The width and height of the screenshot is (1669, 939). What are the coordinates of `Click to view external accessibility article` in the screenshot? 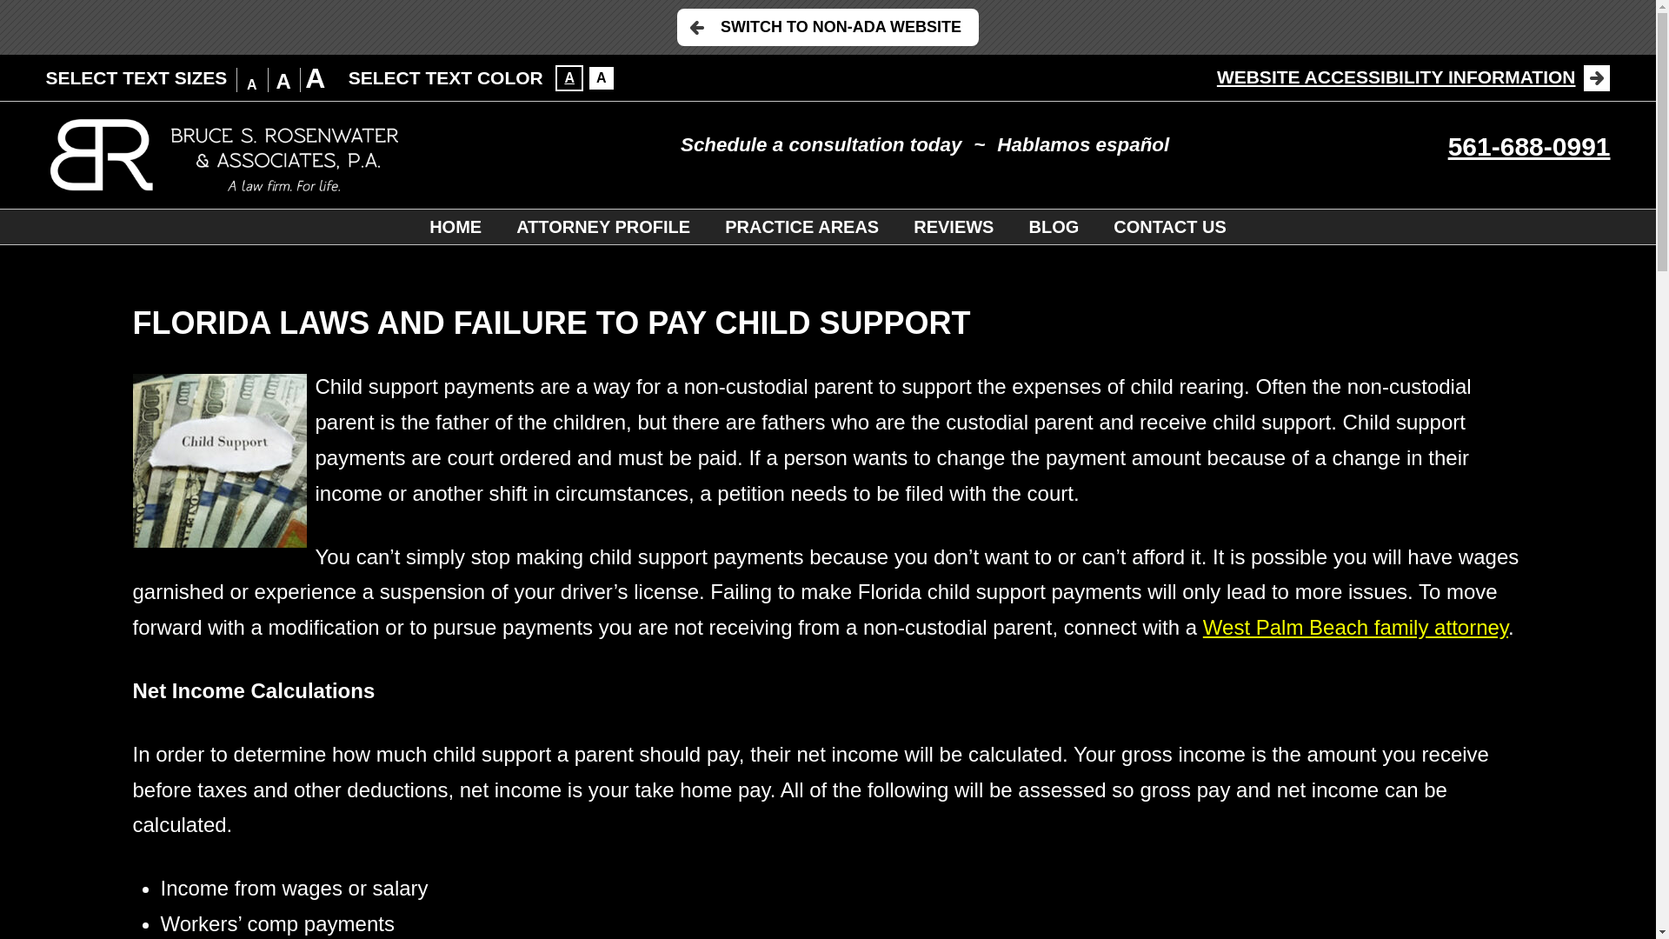 It's located at (1413, 77).